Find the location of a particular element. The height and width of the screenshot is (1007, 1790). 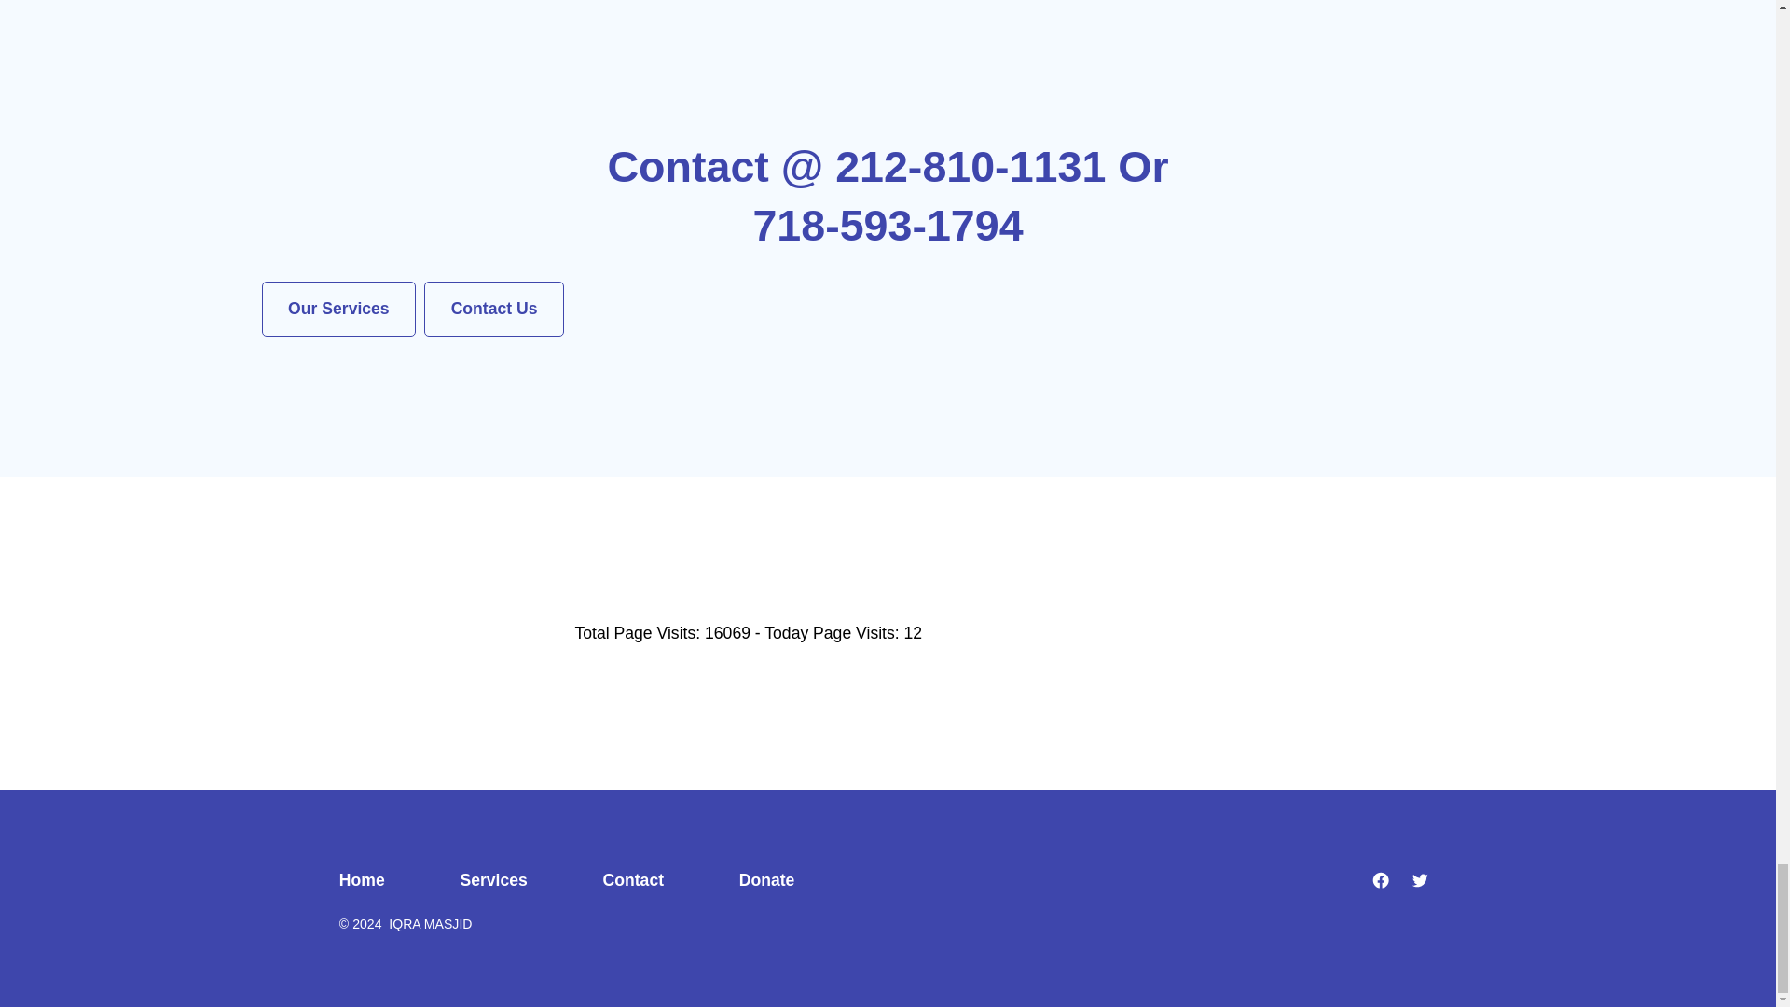

Donate is located at coordinates (766, 880).